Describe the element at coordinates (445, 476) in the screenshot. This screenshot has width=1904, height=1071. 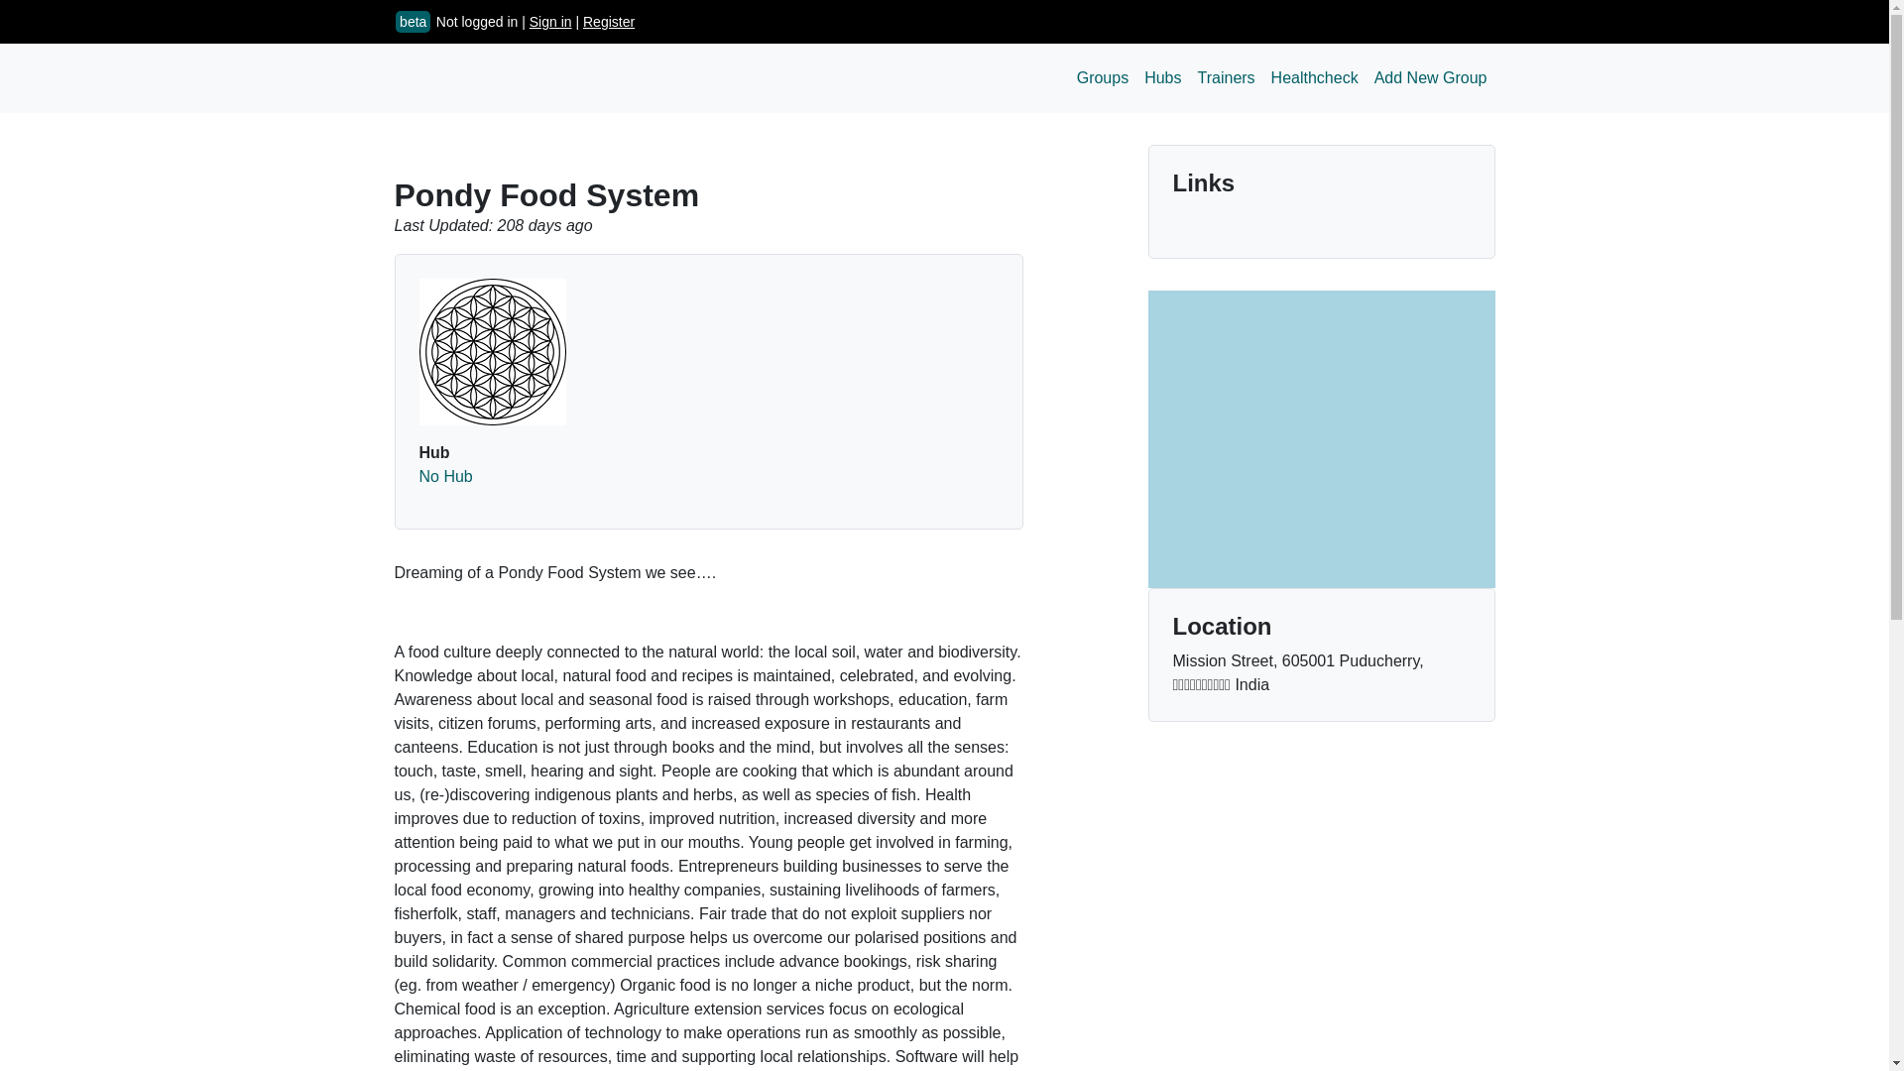
I see `No Hub` at that location.